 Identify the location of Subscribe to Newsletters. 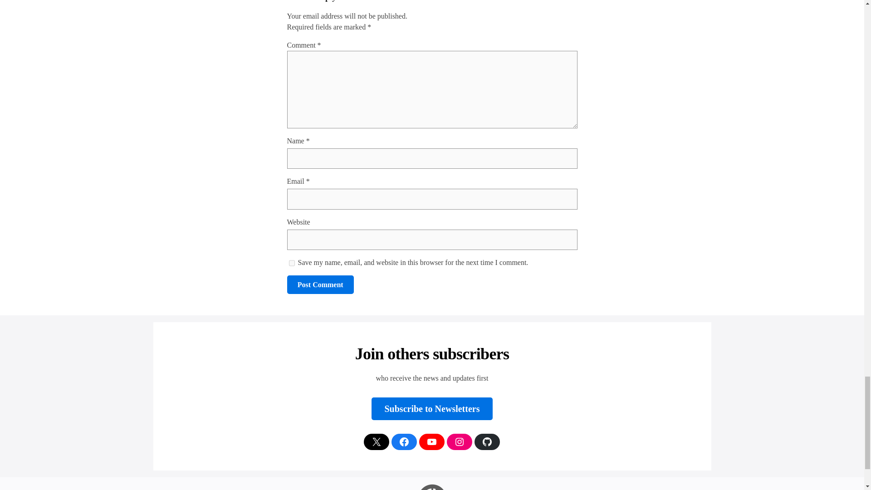
(432, 408).